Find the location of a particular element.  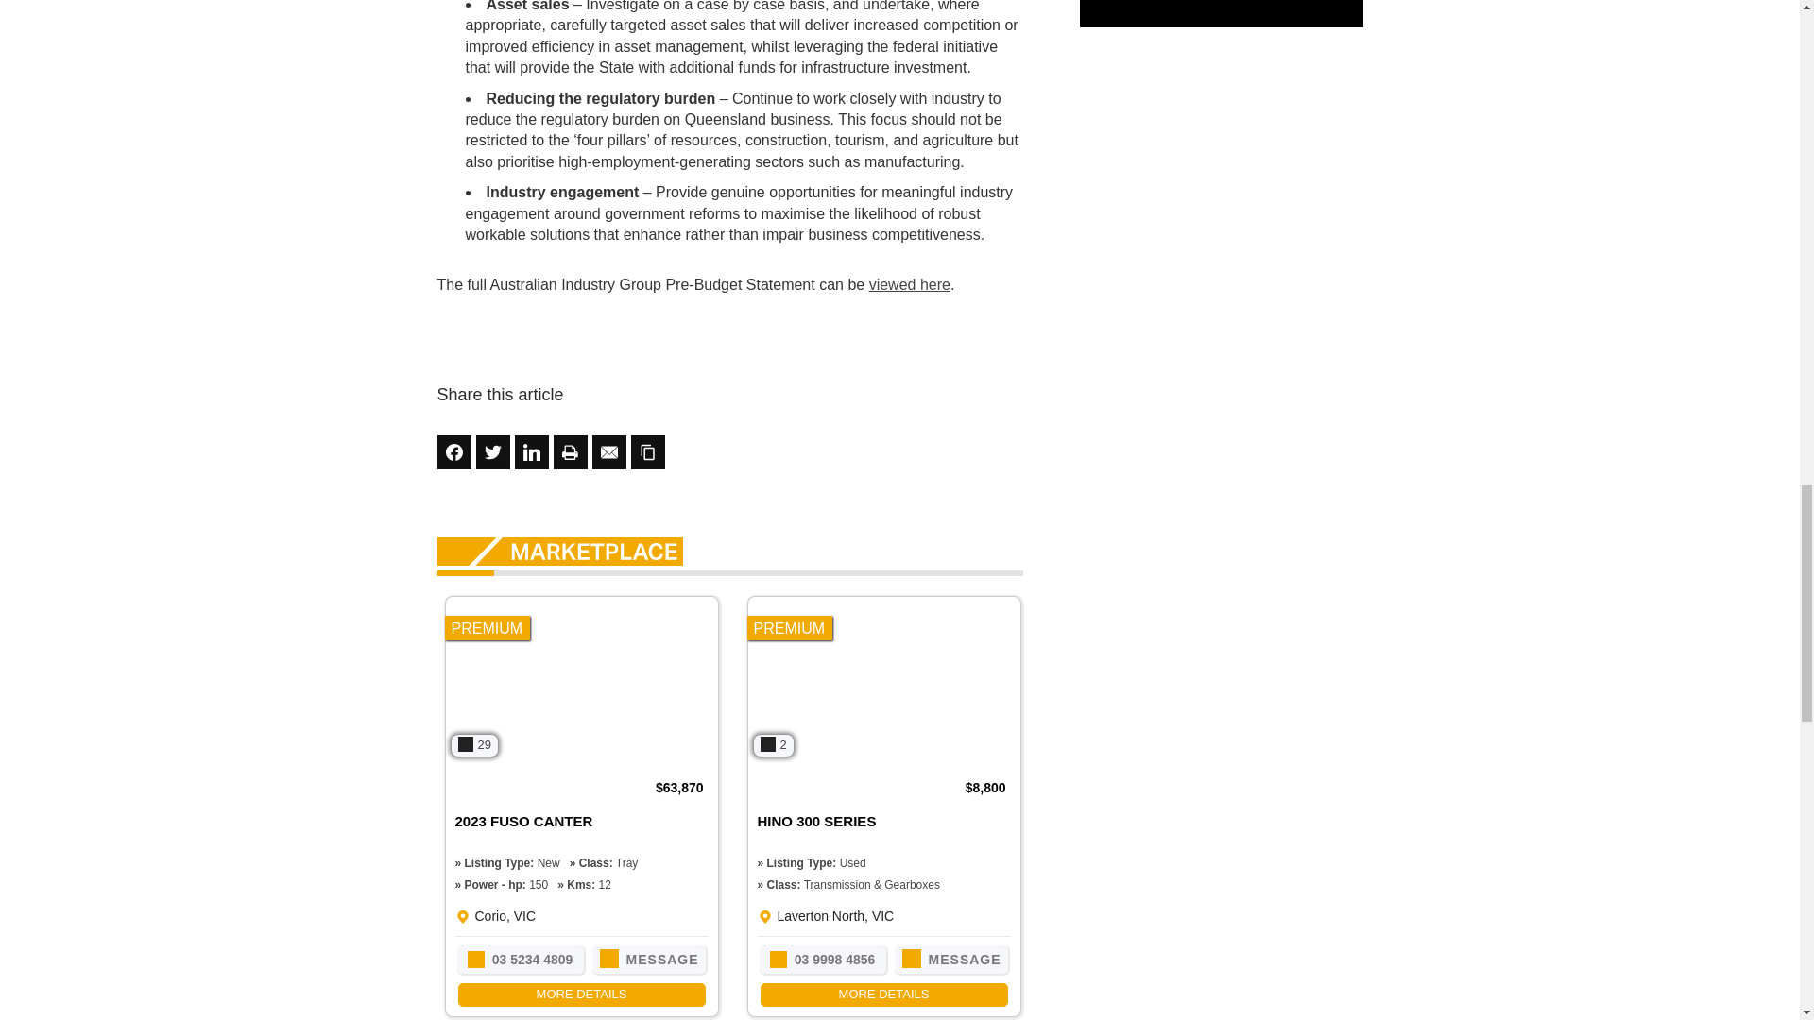

Share on Facebook is located at coordinates (453, 451).